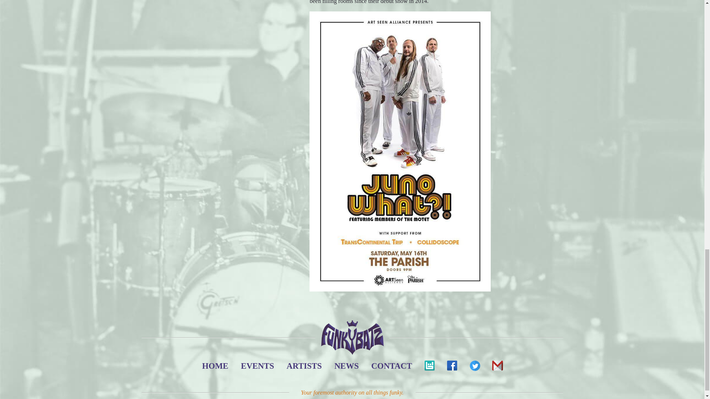 The image size is (710, 399). I want to click on ARTISTS, so click(304, 366).